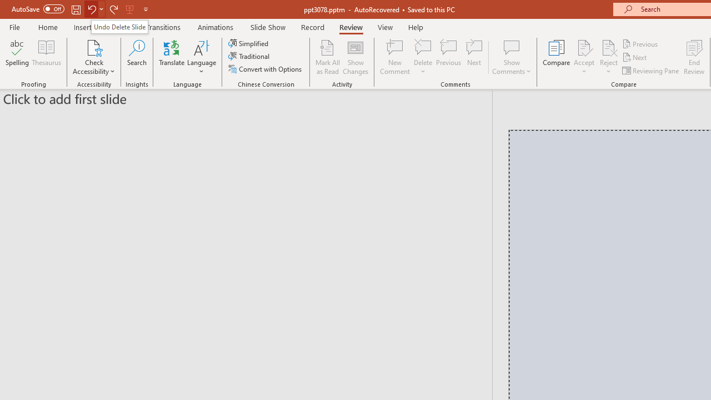 The height and width of the screenshot is (400, 711). Describe the element at coordinates (328, 57) in the screenshot. I see `Mark All as Read` at that location.